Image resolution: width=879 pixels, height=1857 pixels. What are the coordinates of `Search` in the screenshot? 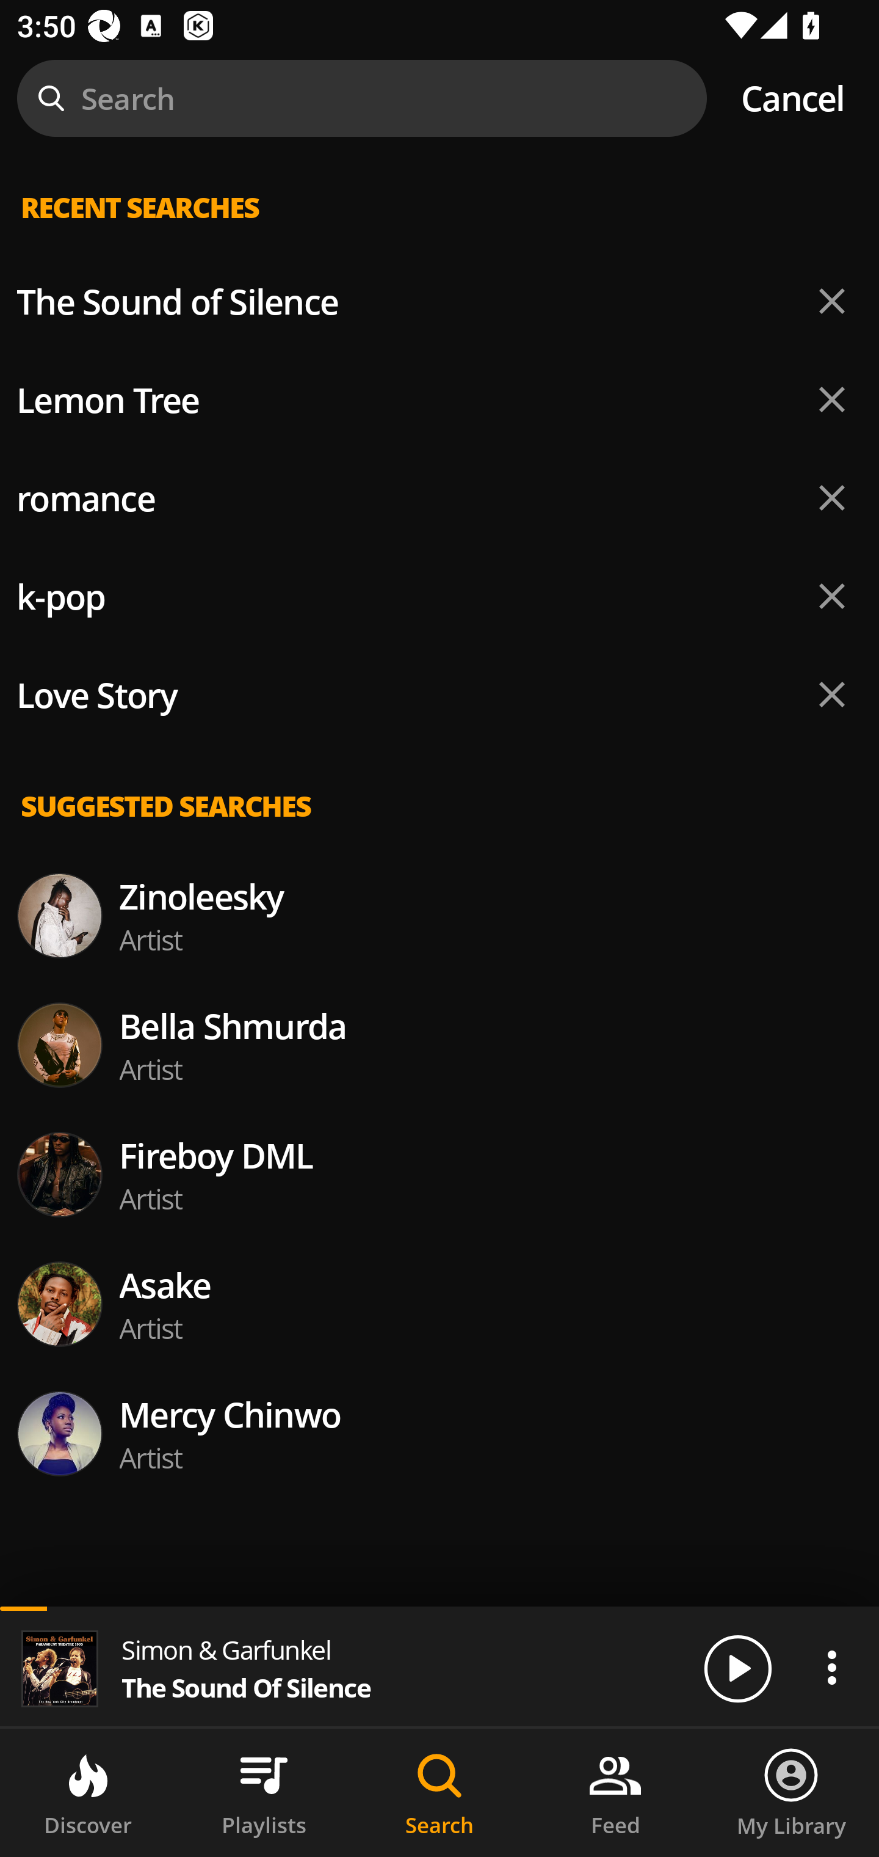 It's located at (440, 1793).